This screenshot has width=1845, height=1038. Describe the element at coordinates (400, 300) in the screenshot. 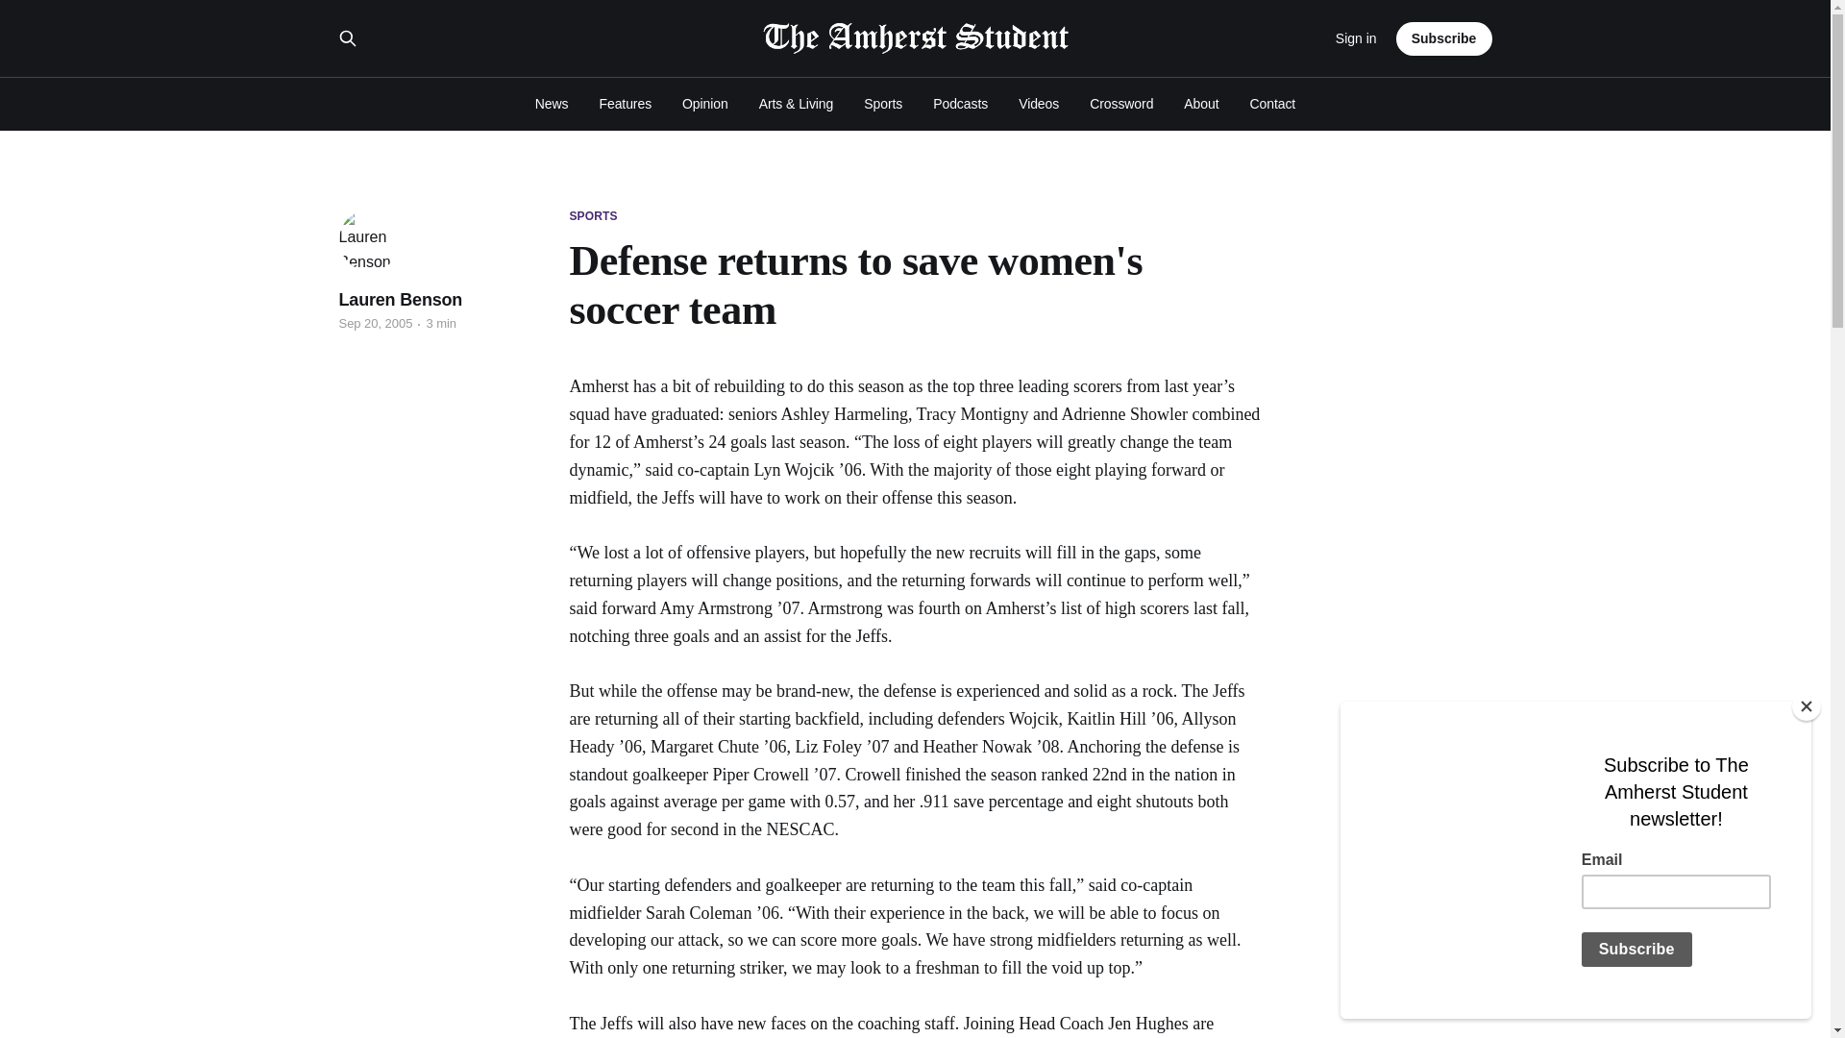

I see `Lauren Benson` at that location.